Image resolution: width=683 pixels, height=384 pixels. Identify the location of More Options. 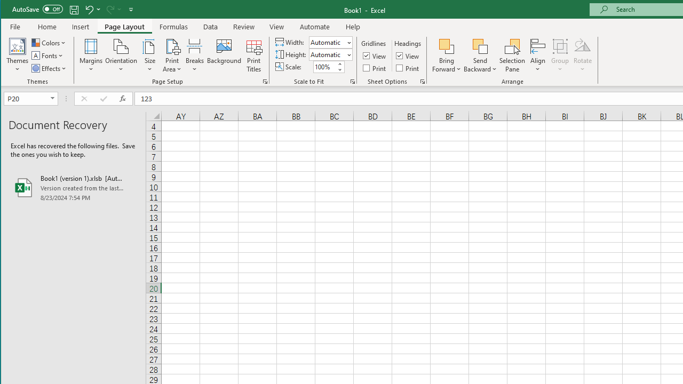
(480, 66).